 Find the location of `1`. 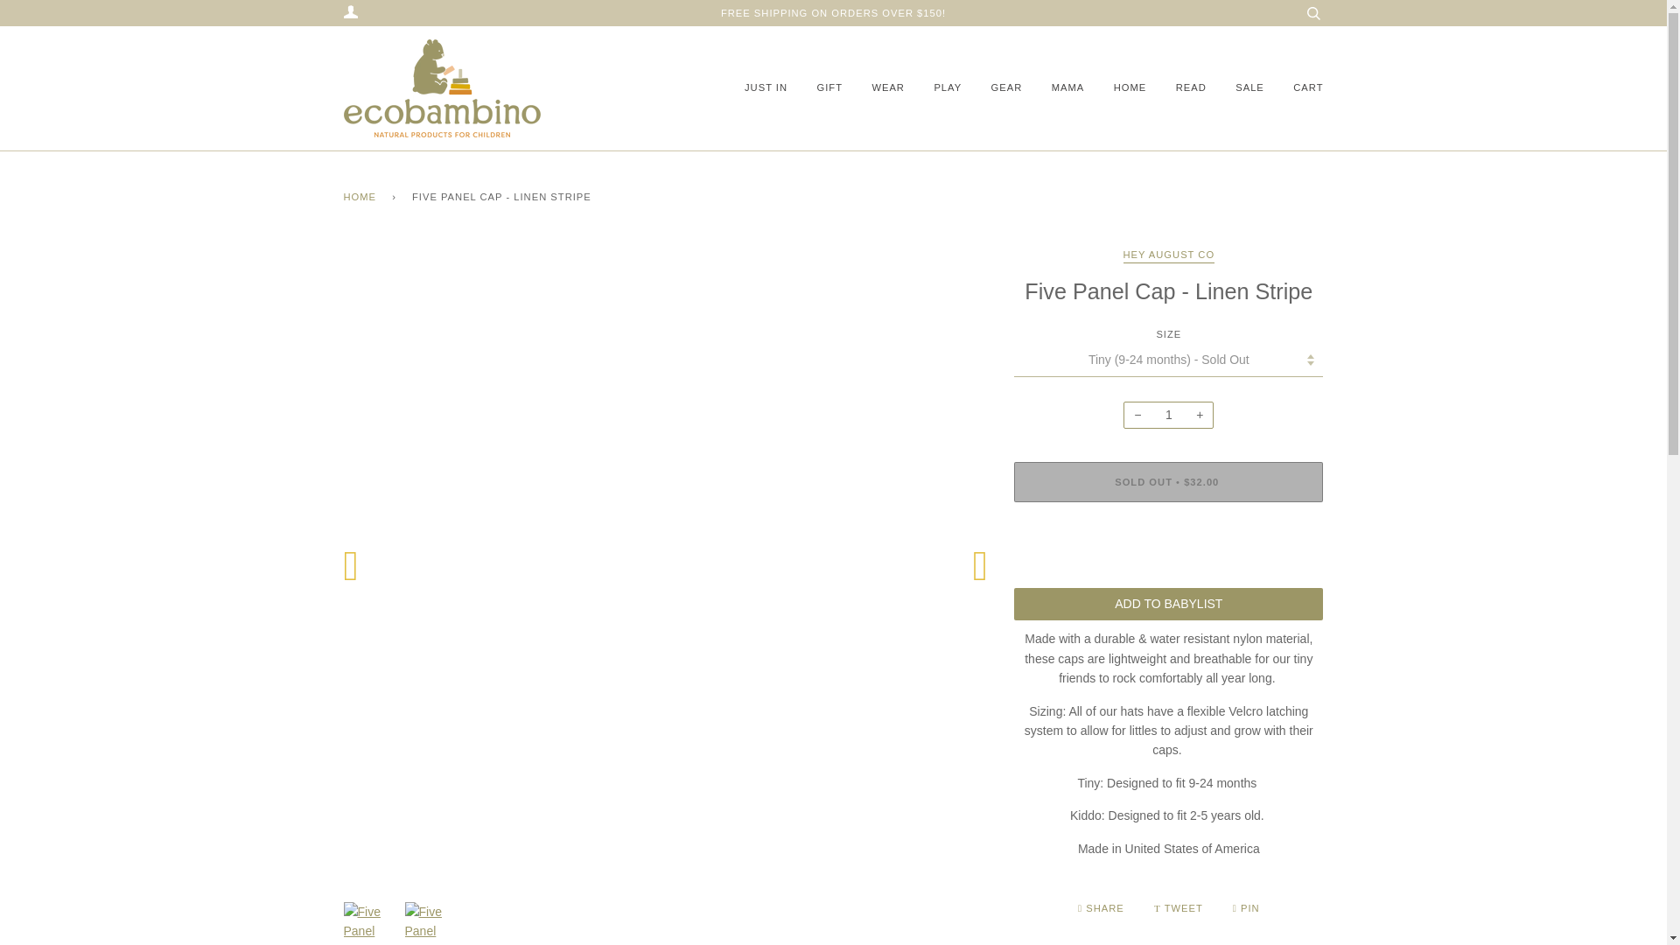

1 is located at coordinates (1168, 416).